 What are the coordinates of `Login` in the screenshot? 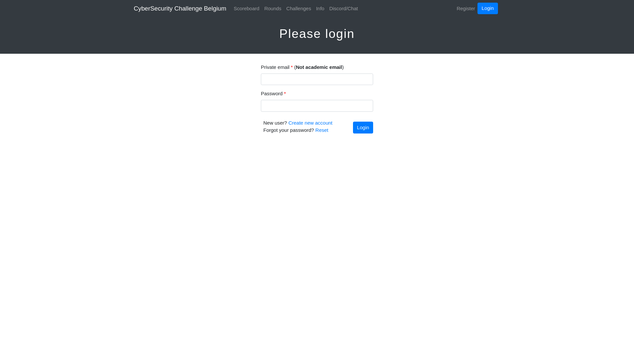 It's located at (487, 9).